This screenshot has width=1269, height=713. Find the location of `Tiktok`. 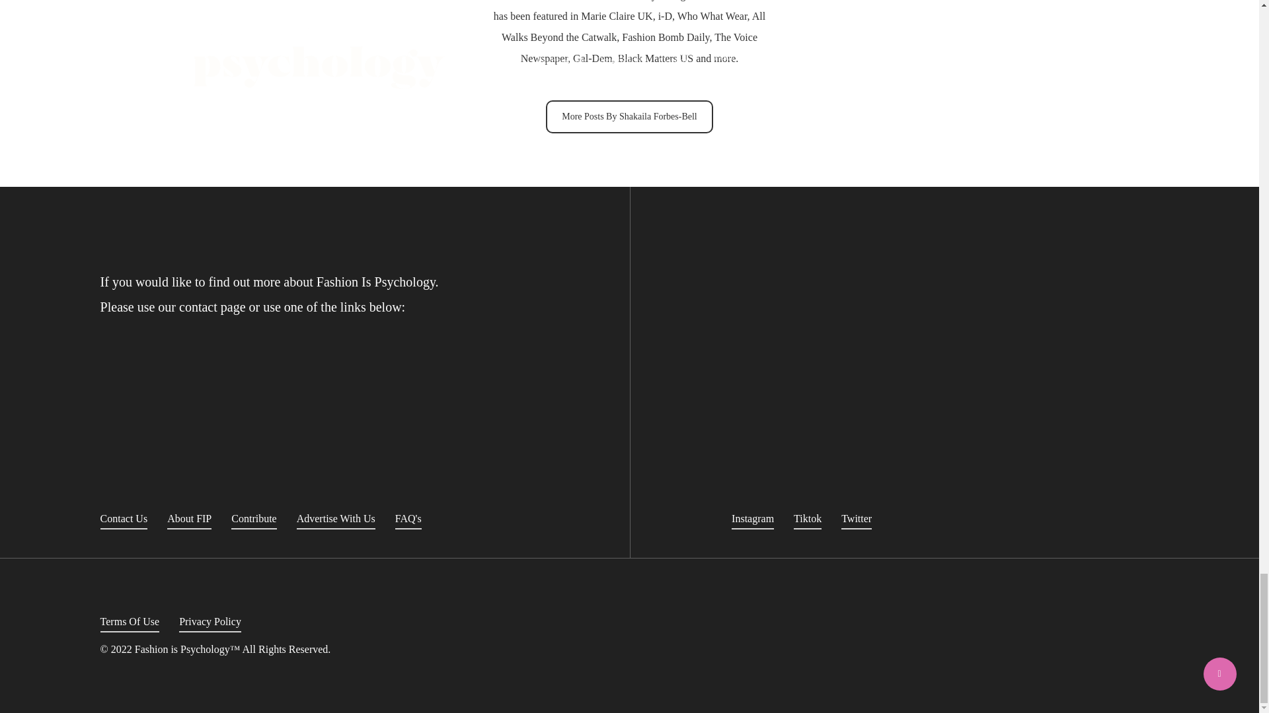

Tiktok is located at coordinates (808, 519).